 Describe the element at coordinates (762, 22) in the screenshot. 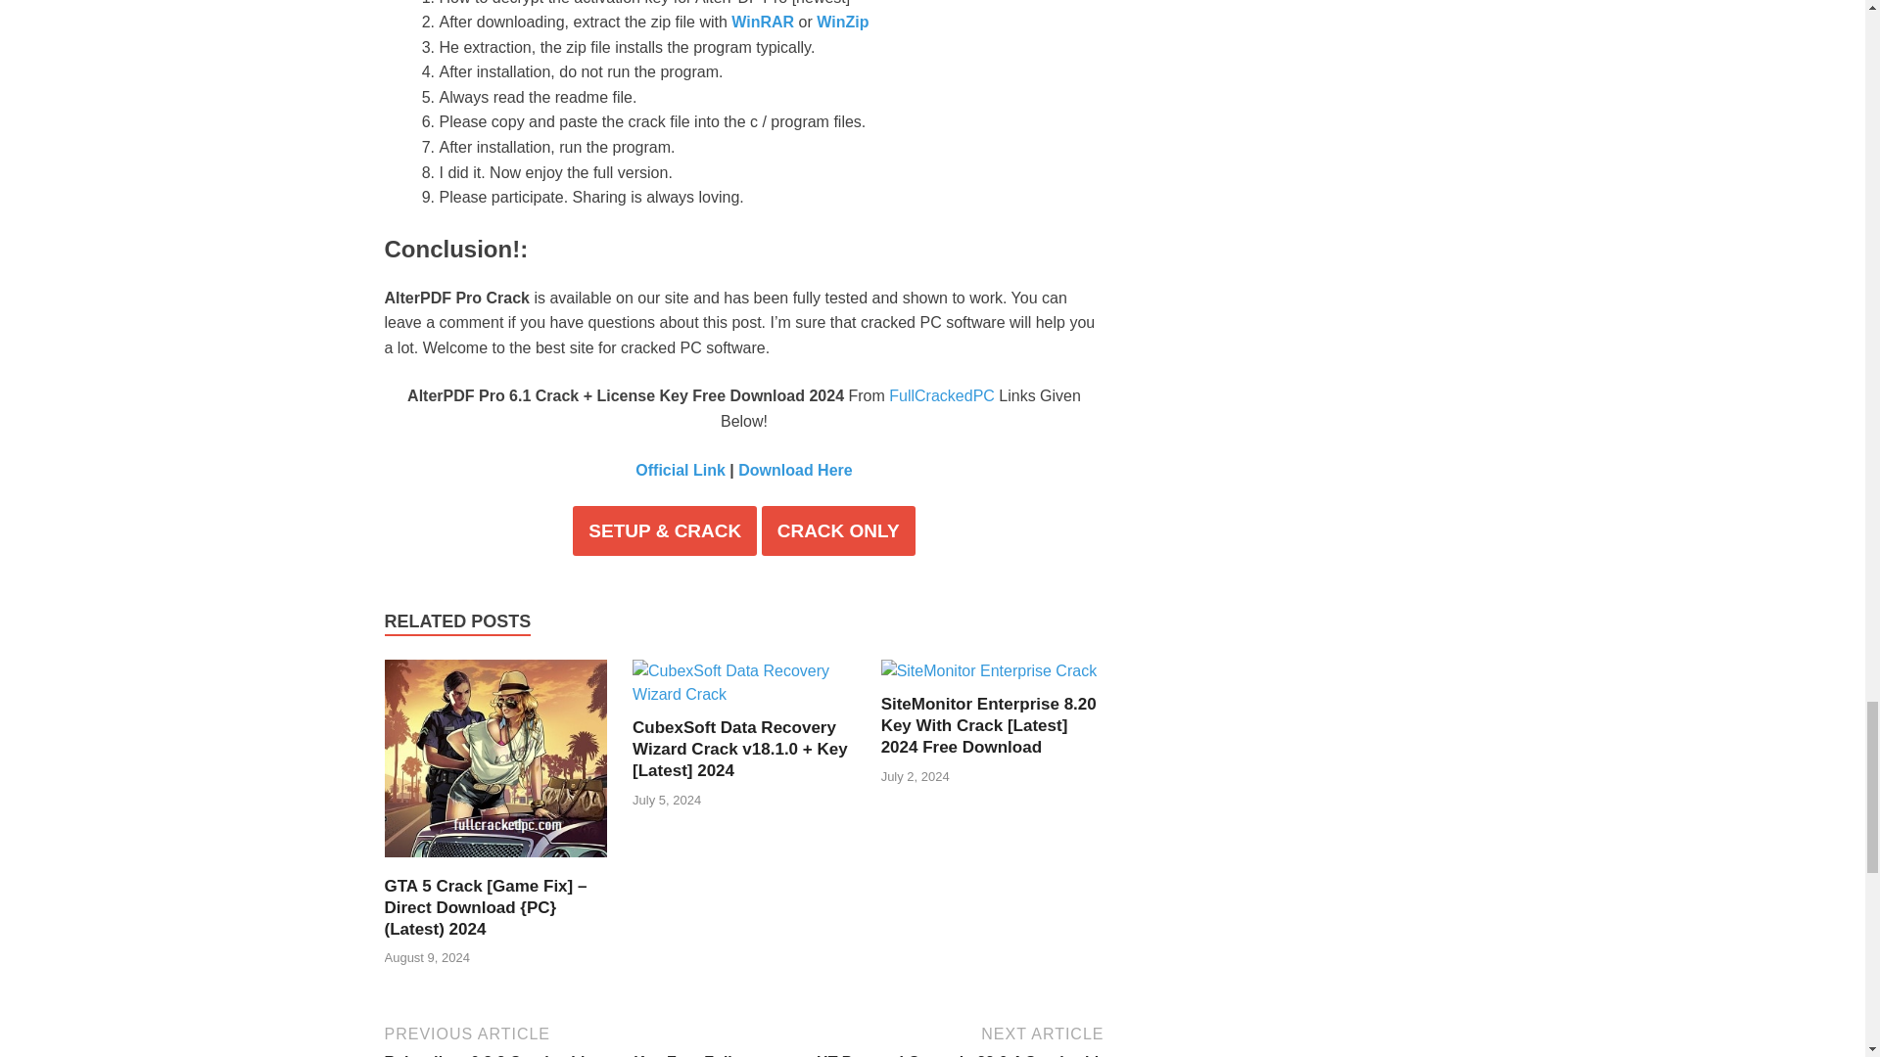

I see `WinRAR` at that location.